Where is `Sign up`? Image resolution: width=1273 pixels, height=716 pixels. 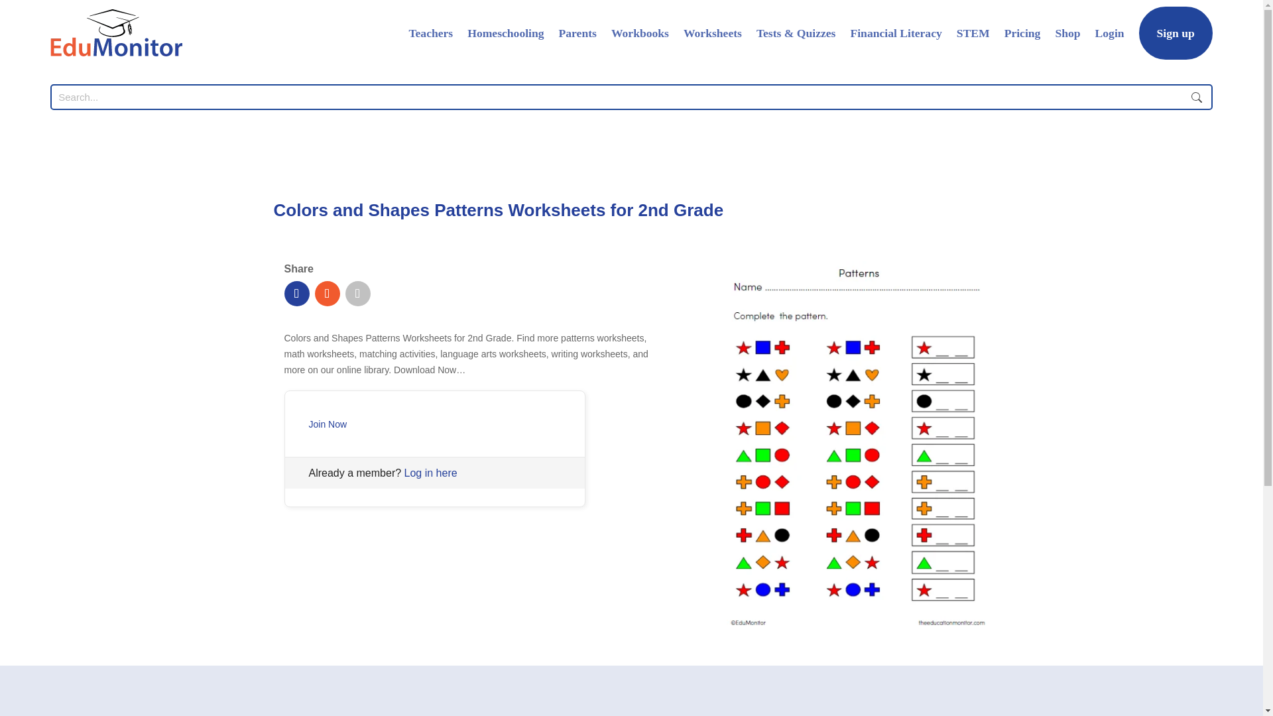 Sign up is located at coordinates (1176, 32).